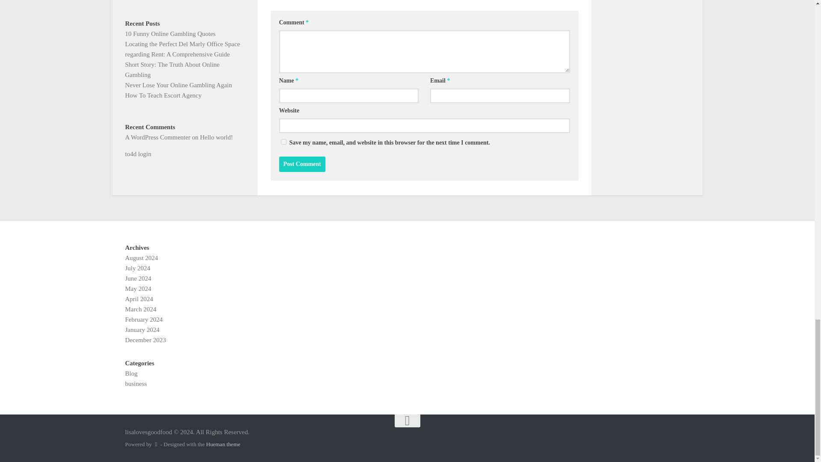  What do you see at coordinates (283, 142) in the screenshot?
I see `yes` at bounding box center [283, 142].